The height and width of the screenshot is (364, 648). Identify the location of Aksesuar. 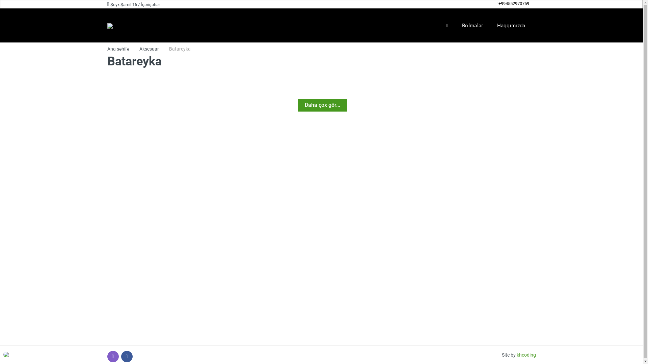
(149, 49).